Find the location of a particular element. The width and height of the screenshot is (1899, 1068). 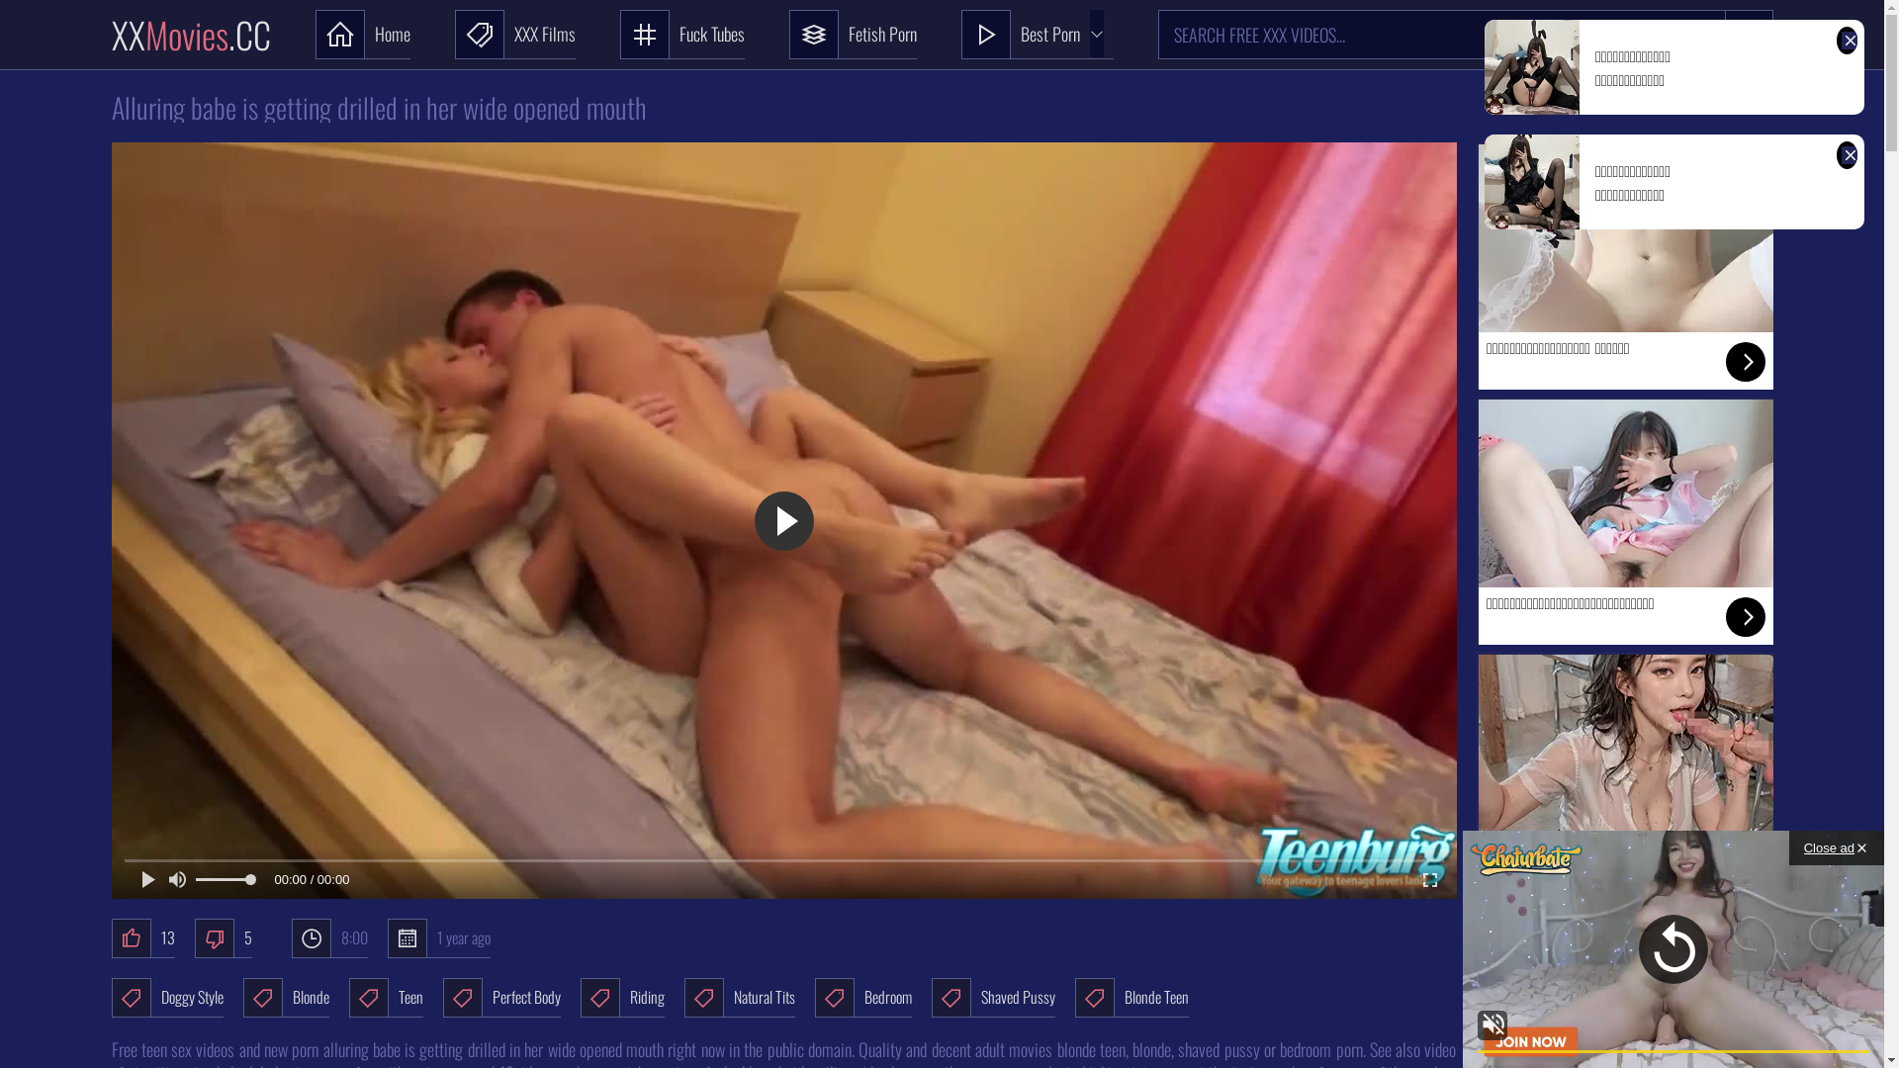

Doggy Style is located at coordinates (166, 998).